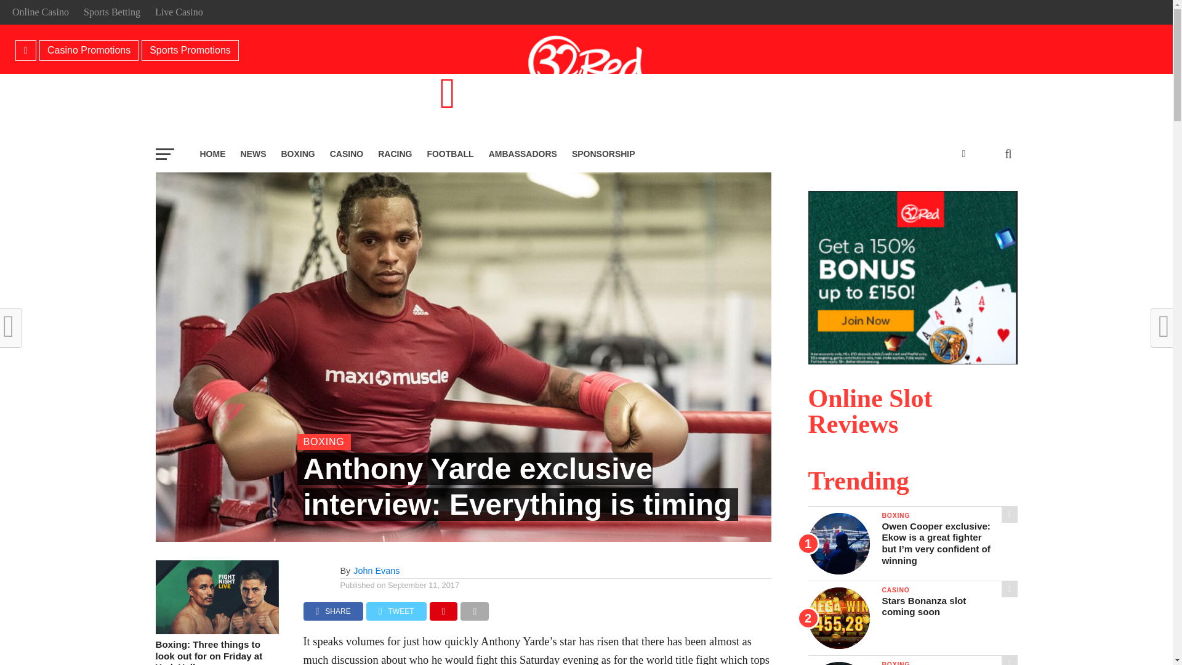 The height and width of the screenshot is (665, 1182). What do you see at coordinates (376, 571) in the screenshot?
I see `Posts by John Evans` at bounding box center [376, 571].